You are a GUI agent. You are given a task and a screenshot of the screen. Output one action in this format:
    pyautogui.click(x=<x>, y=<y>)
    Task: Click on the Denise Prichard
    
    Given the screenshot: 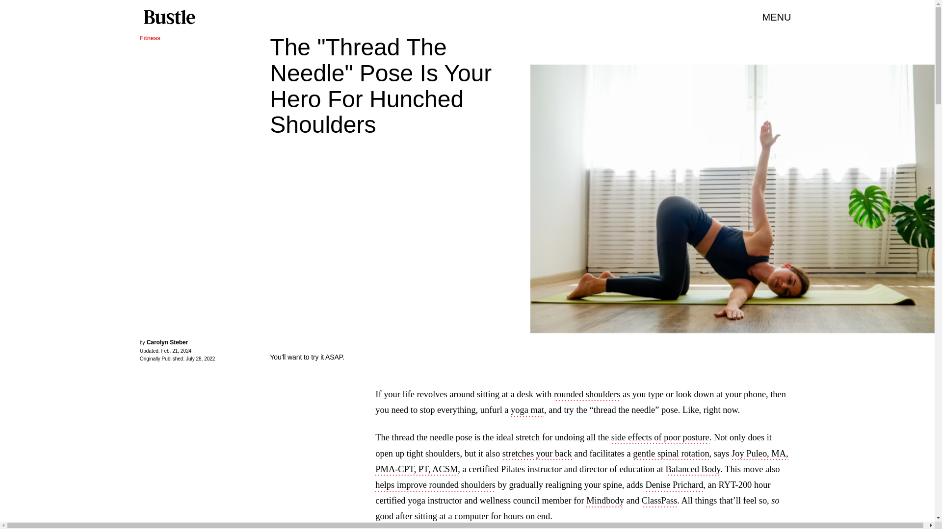 What is the action you would take?
    pyautogui.click(x=674, y=486)
    